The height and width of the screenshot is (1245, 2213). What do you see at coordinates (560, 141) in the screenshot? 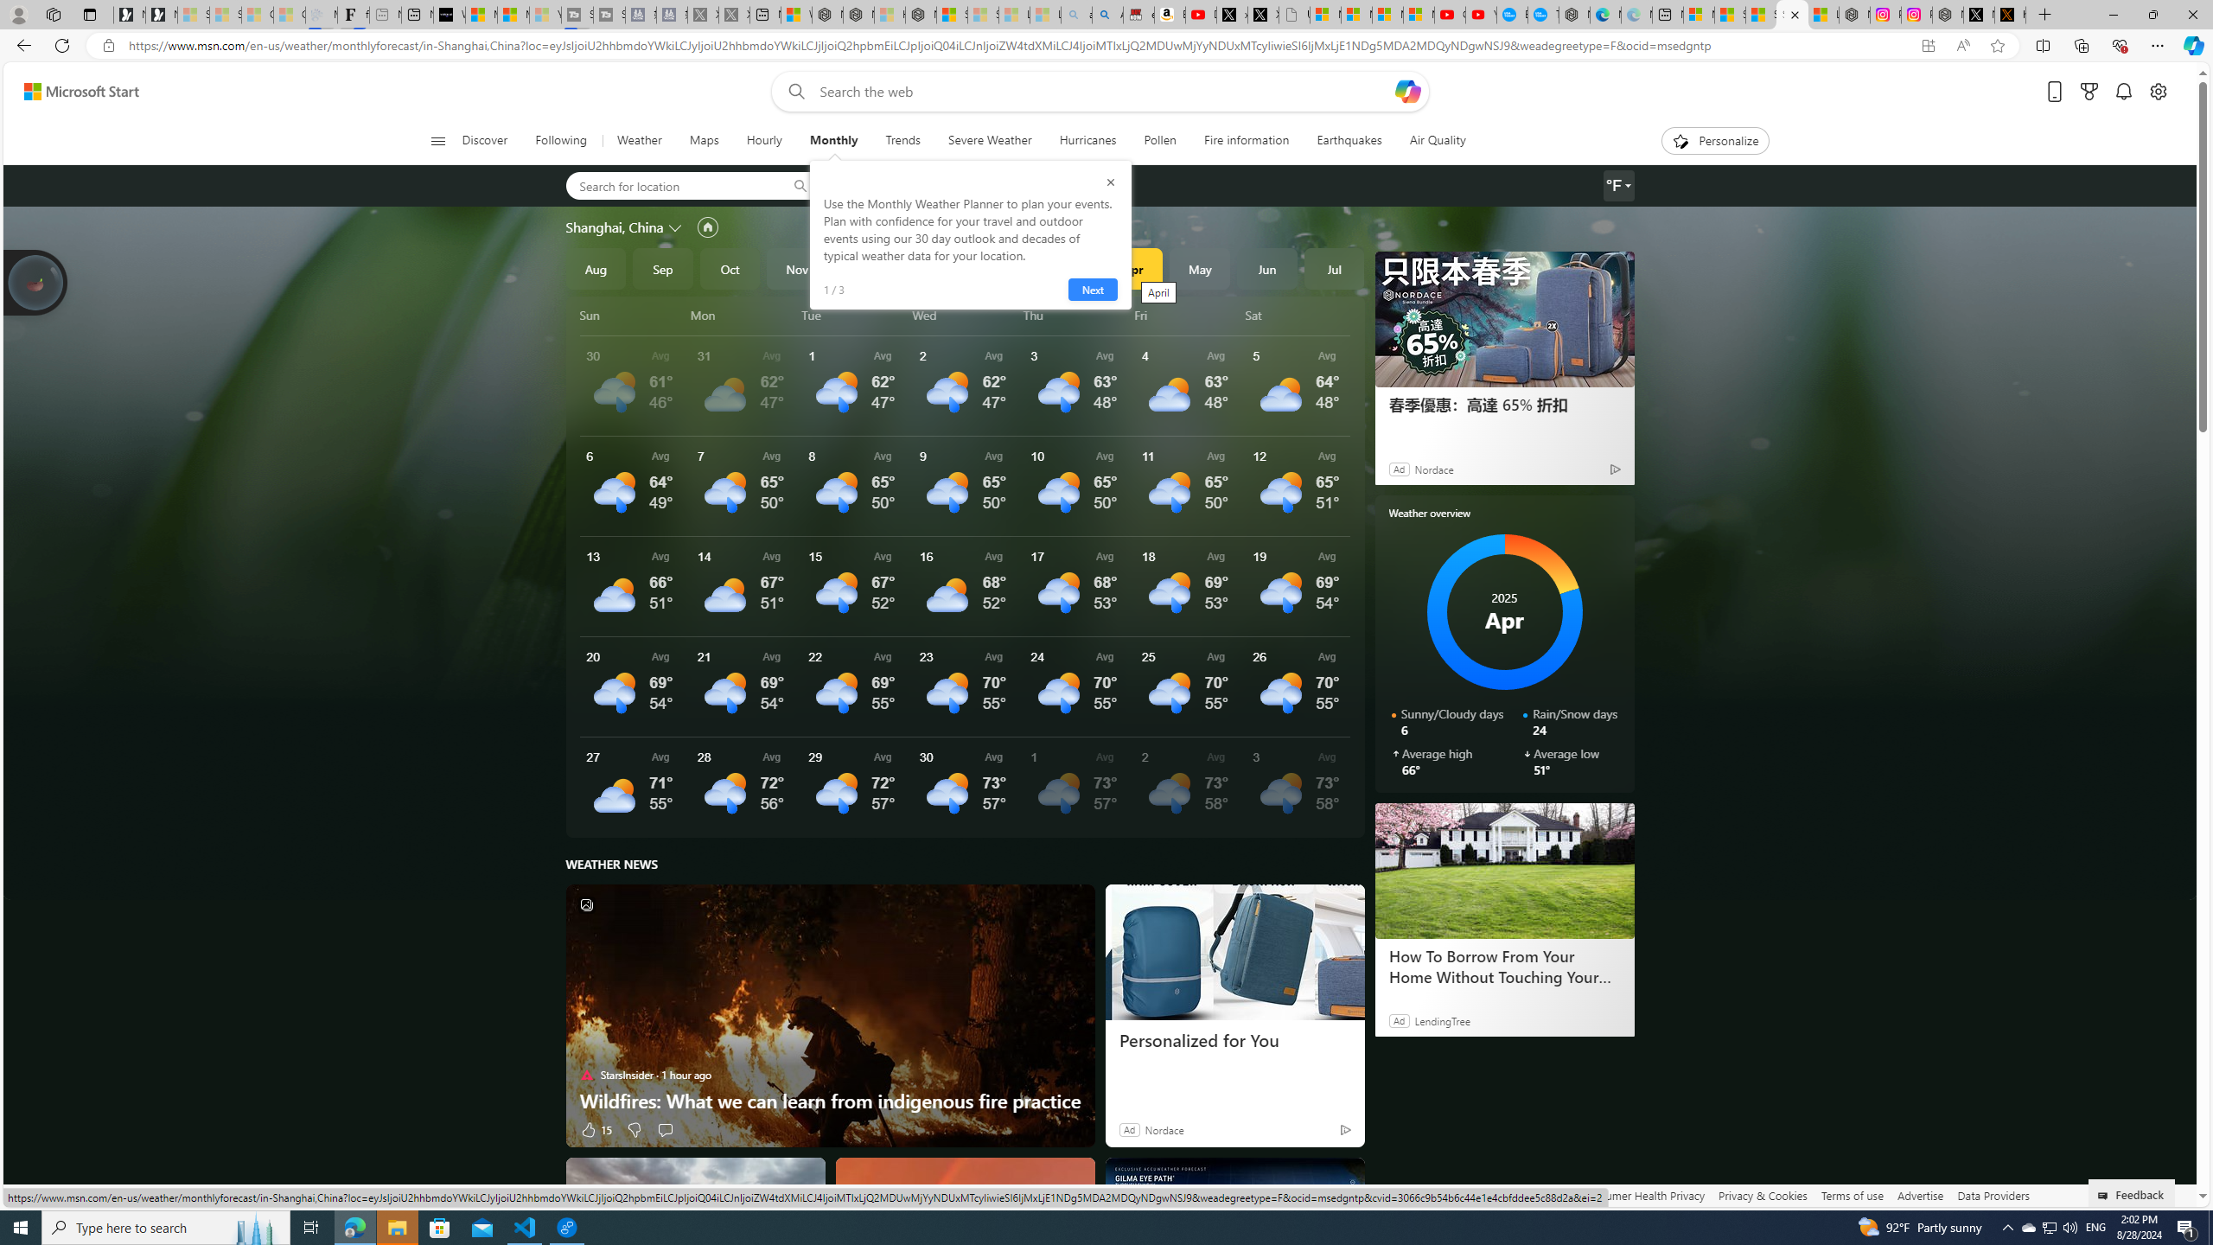
I see `Following` at bounding box center [560, 141].